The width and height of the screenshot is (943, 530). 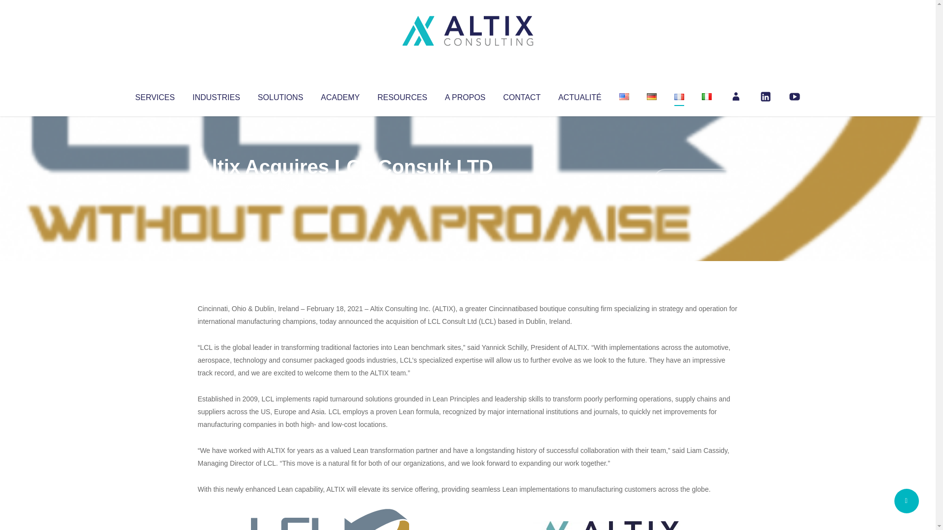 What do you see at coordinates (154, 95) in the screenshot?
I see `SERVICES` at bounding box center [154, 95].